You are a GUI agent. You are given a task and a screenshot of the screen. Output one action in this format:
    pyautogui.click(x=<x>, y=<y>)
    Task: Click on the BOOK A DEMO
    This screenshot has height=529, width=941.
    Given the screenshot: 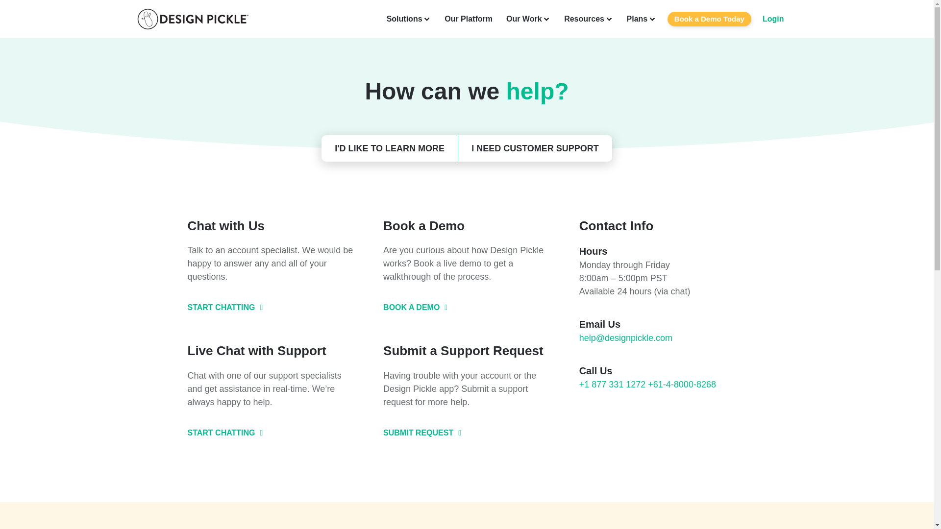 What is the action you would take?
    pyautogui.click(x=415, y=308)
    